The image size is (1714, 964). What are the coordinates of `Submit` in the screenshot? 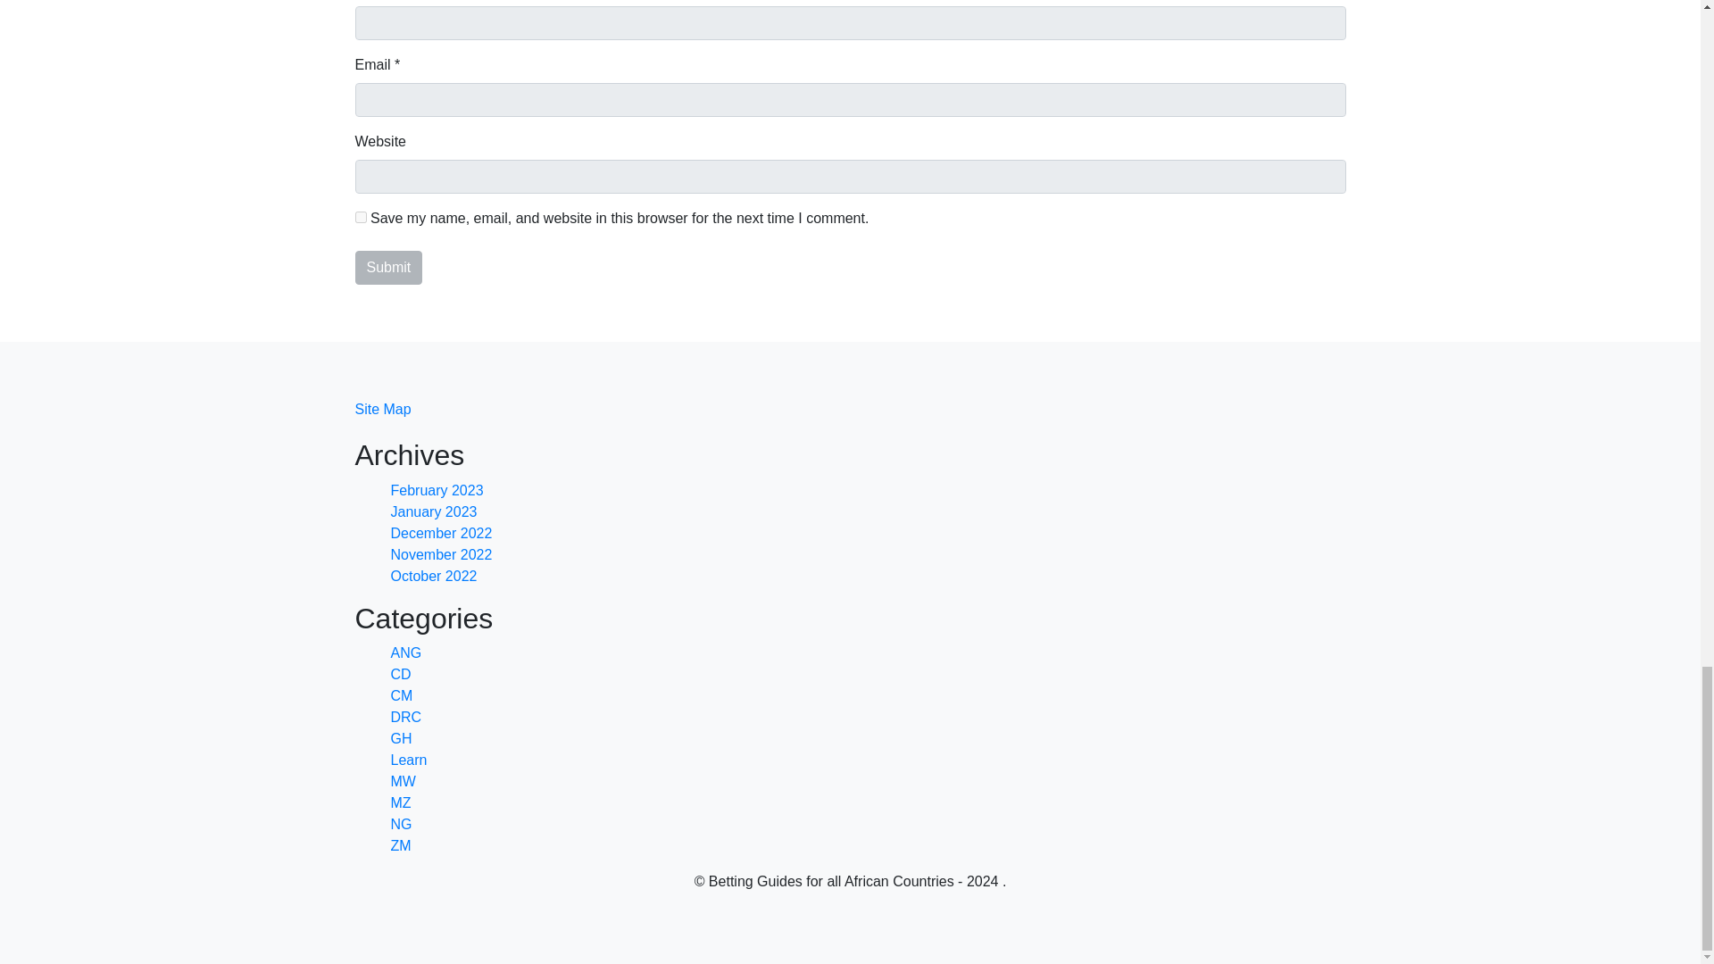 It's located at (389, 267).